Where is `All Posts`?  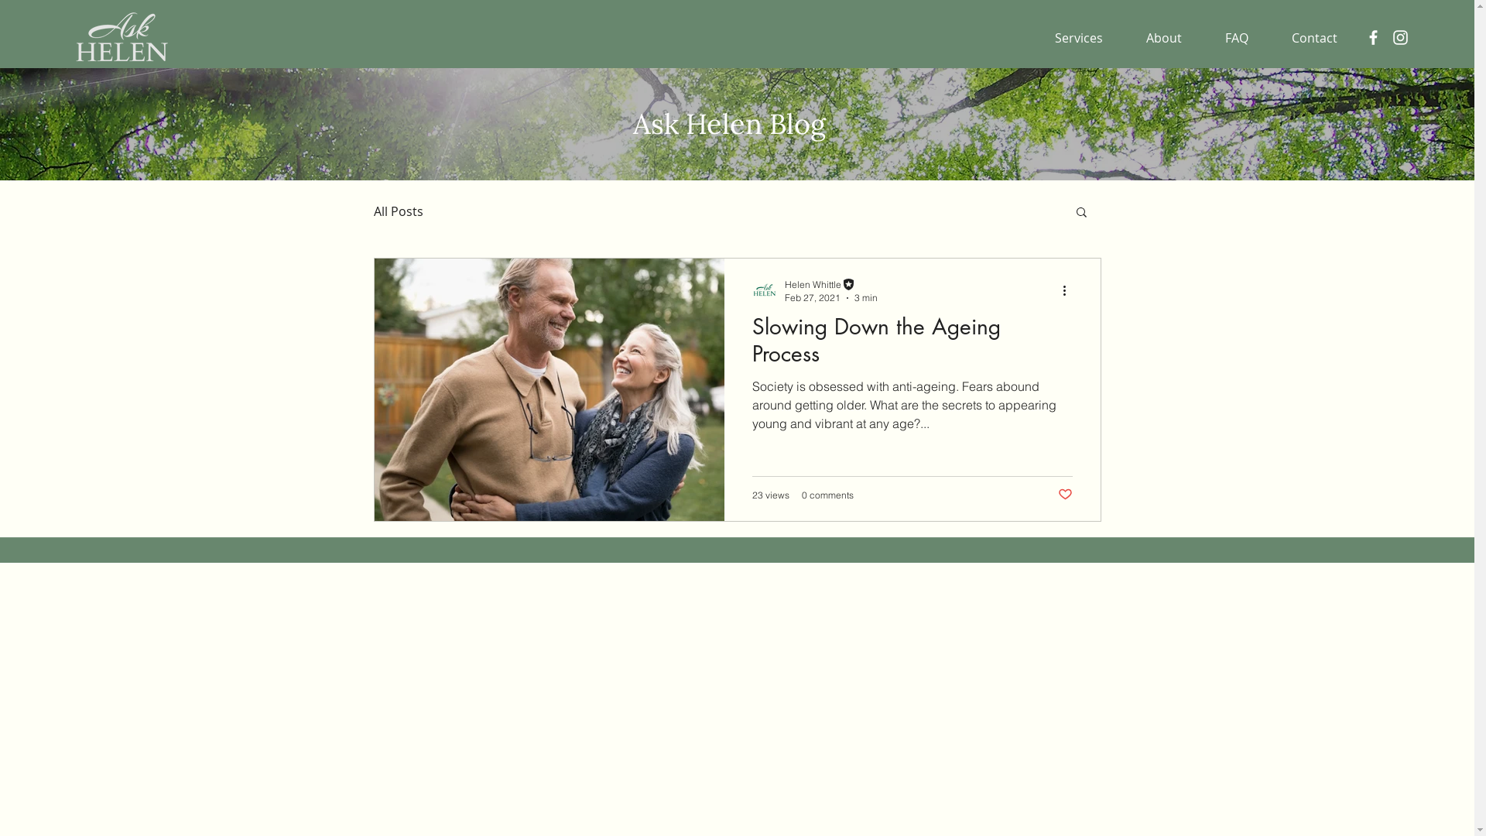 All Posts is located at coordinates (398, 211).